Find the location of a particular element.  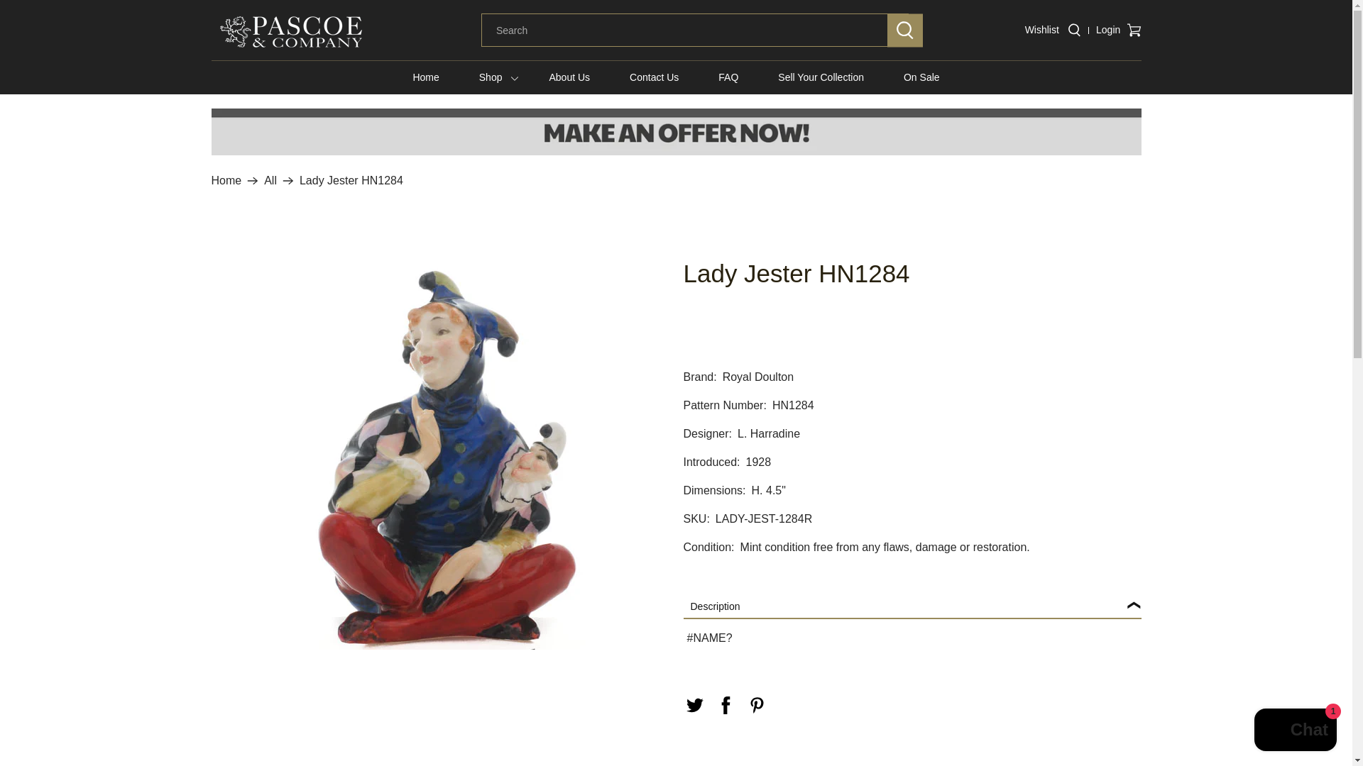

FAQ is located at coordinates (728, 77).